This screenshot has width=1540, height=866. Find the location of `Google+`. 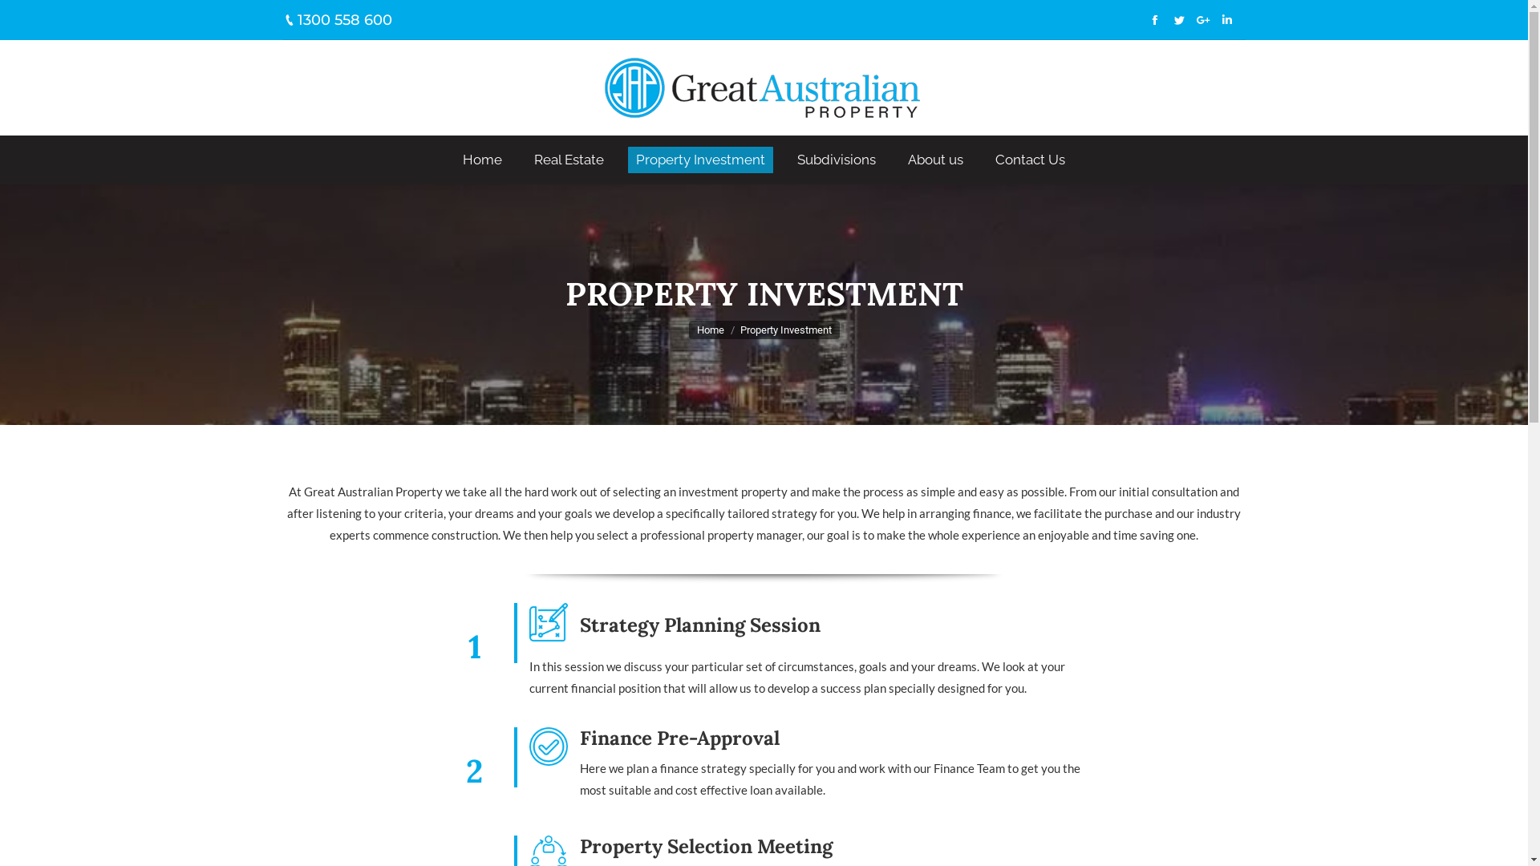

Google+ is located at coordinates (1202, 20).